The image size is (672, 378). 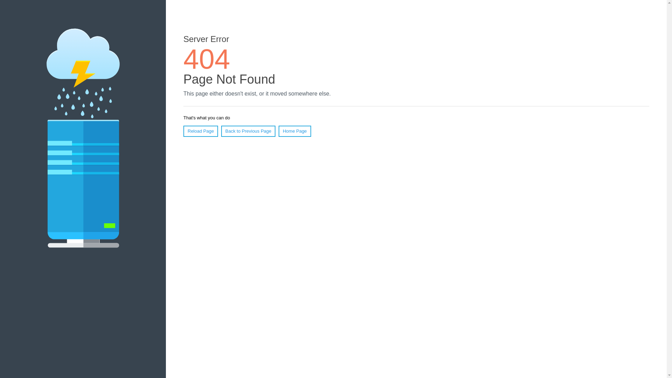 I want to click on Reload Page, so click(x=201, y=131).